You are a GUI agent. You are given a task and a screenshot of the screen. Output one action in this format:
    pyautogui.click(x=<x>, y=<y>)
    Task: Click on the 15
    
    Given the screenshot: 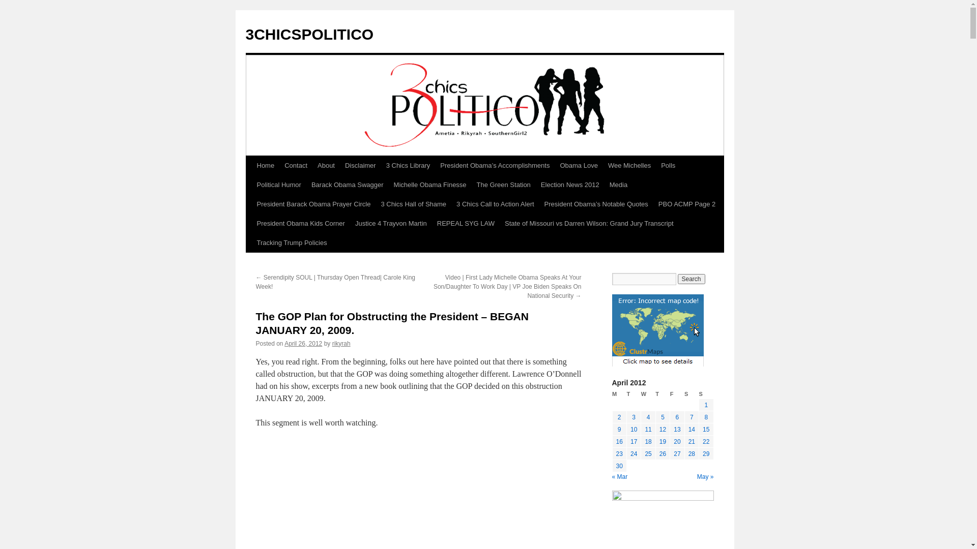 What is the action you would take?
    pyautogui.click(x=706, y=430)
    